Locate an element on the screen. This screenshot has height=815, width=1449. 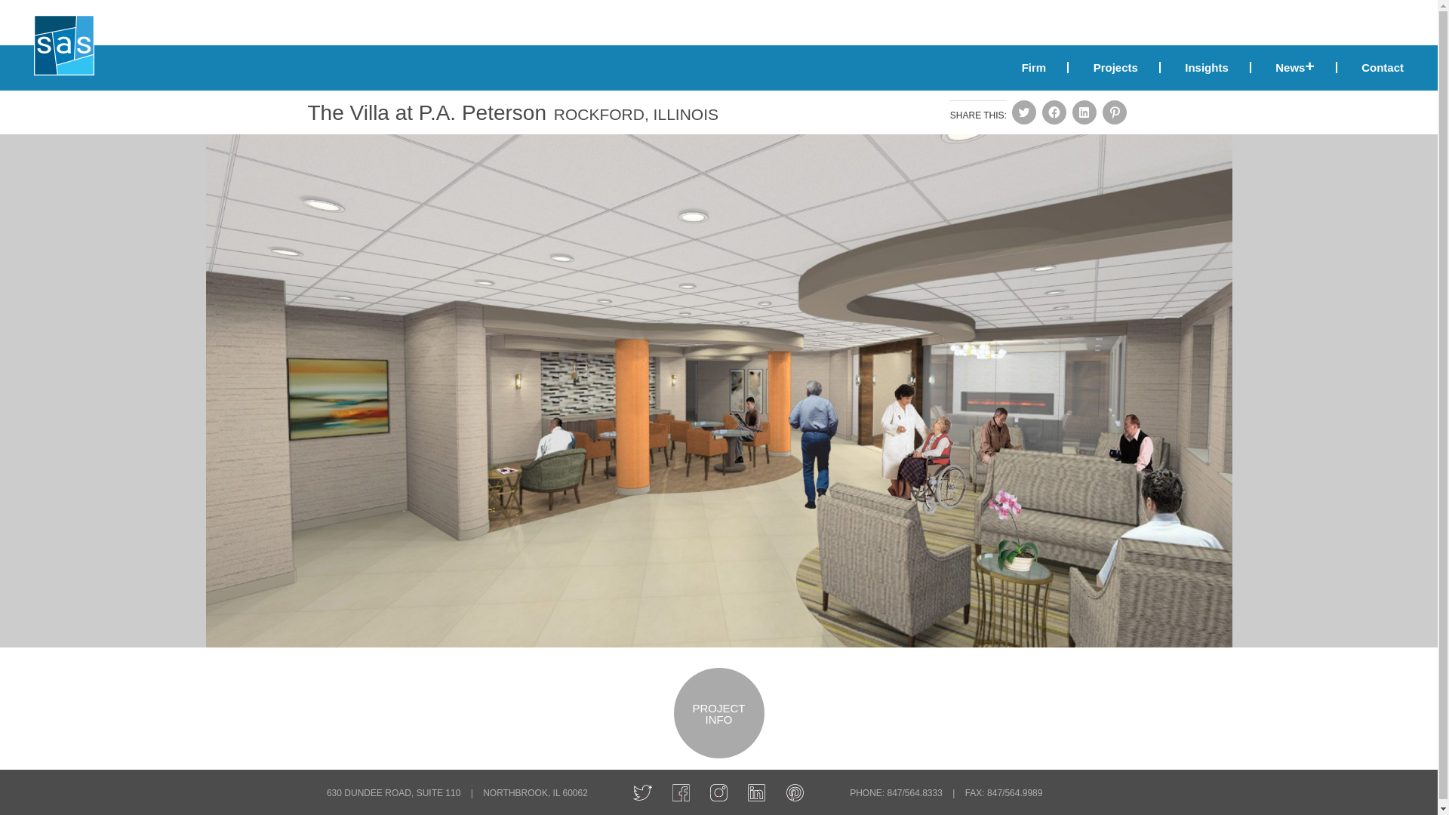
SAS Architects and Planners, LLC on LinkedIn is located at coordinates (756, 792).